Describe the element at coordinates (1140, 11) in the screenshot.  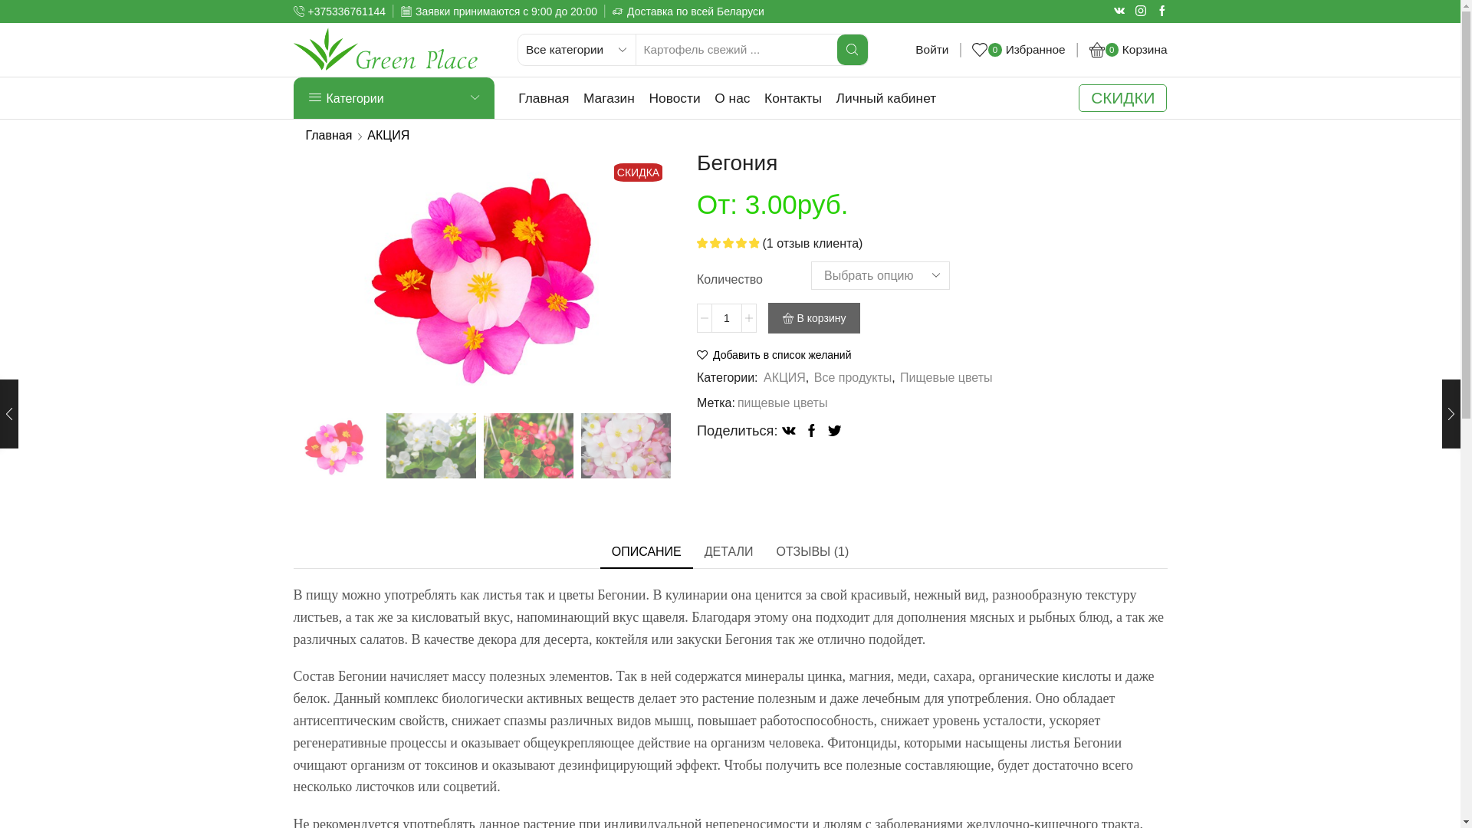
I see `Instagram` at that location.